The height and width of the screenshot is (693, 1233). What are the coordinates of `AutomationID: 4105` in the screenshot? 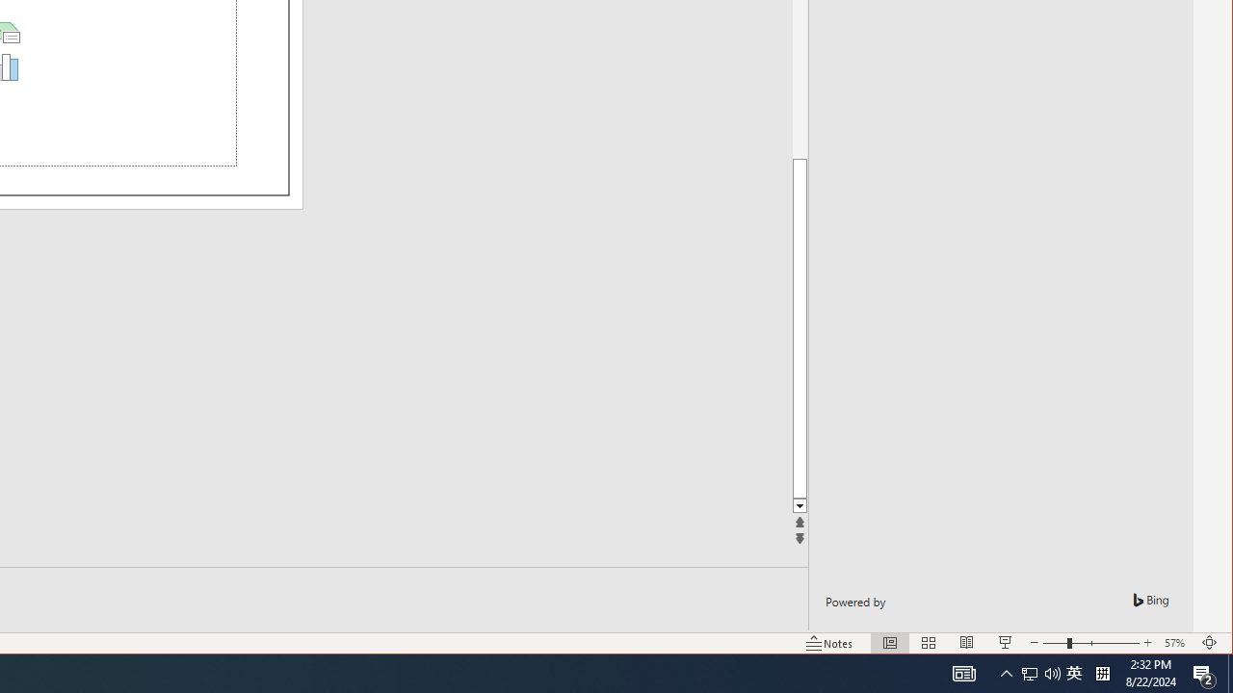 It's located at (963, 674).